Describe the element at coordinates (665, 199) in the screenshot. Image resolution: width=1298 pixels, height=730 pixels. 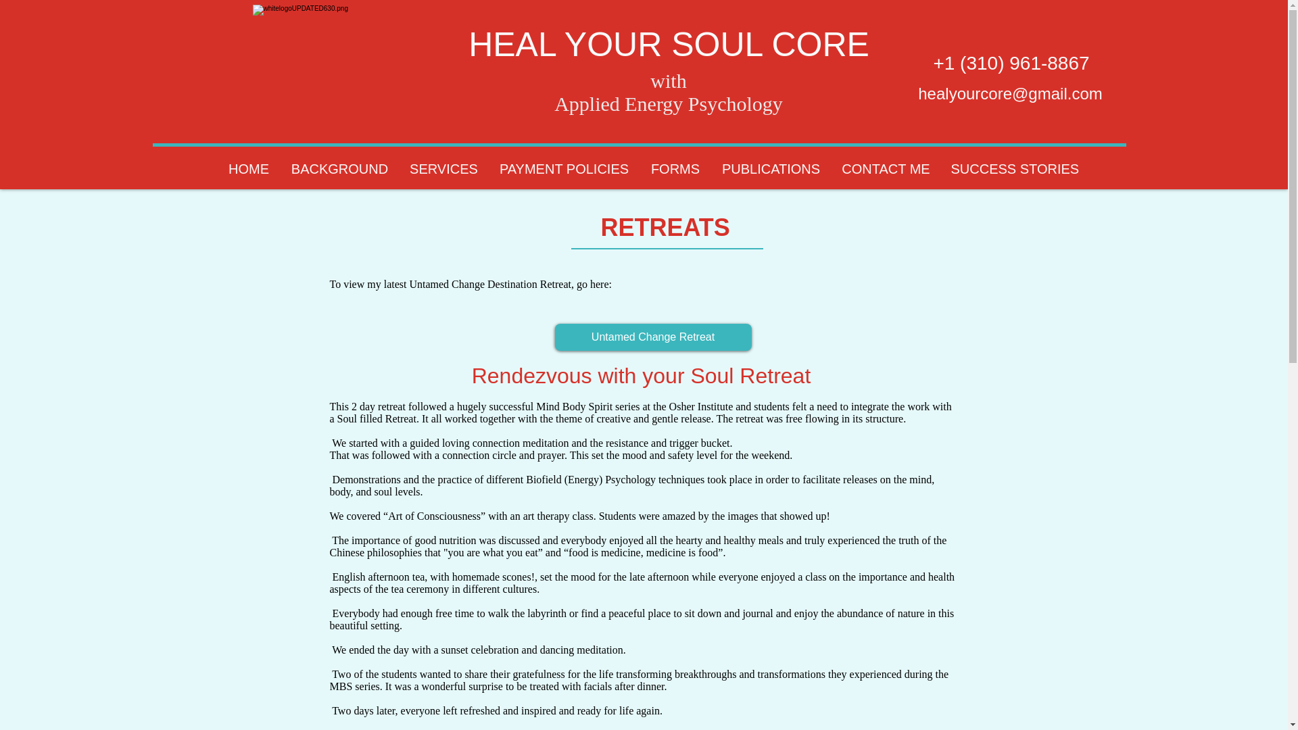
I see `                                  RETREATS` at that location.